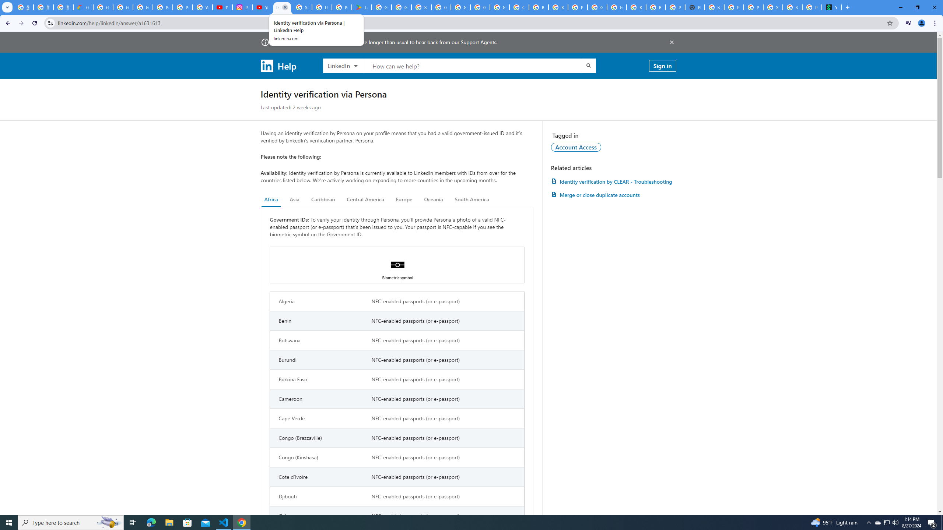  Describe the element at coordinates (7, 7) in the screenshot. I see `Search tabs` at that location.